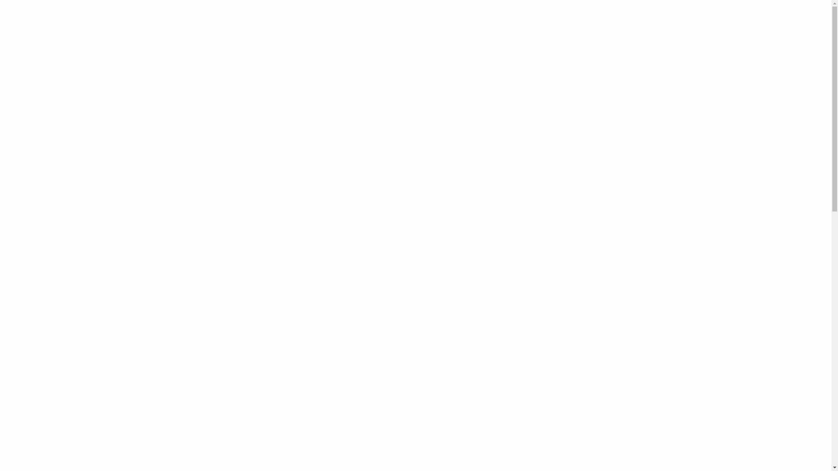 The width and height of the screenshot is (838, 471). I want to click on SERVICES, so click(490, 40).